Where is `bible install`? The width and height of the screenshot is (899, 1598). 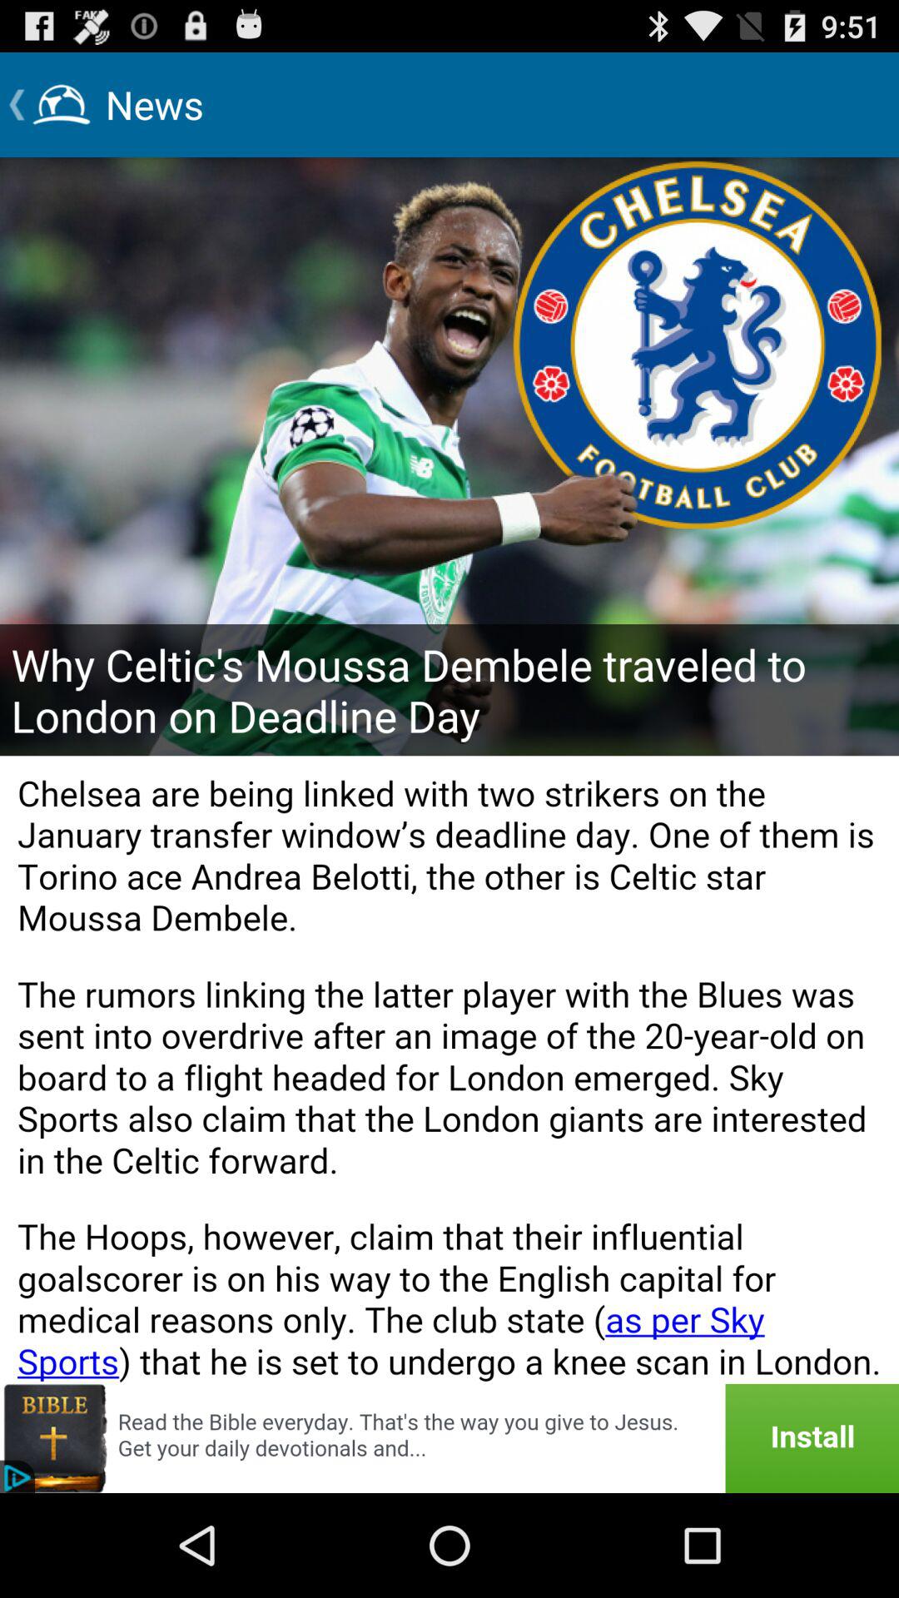 bible install is located at coordinates (449, 1438).